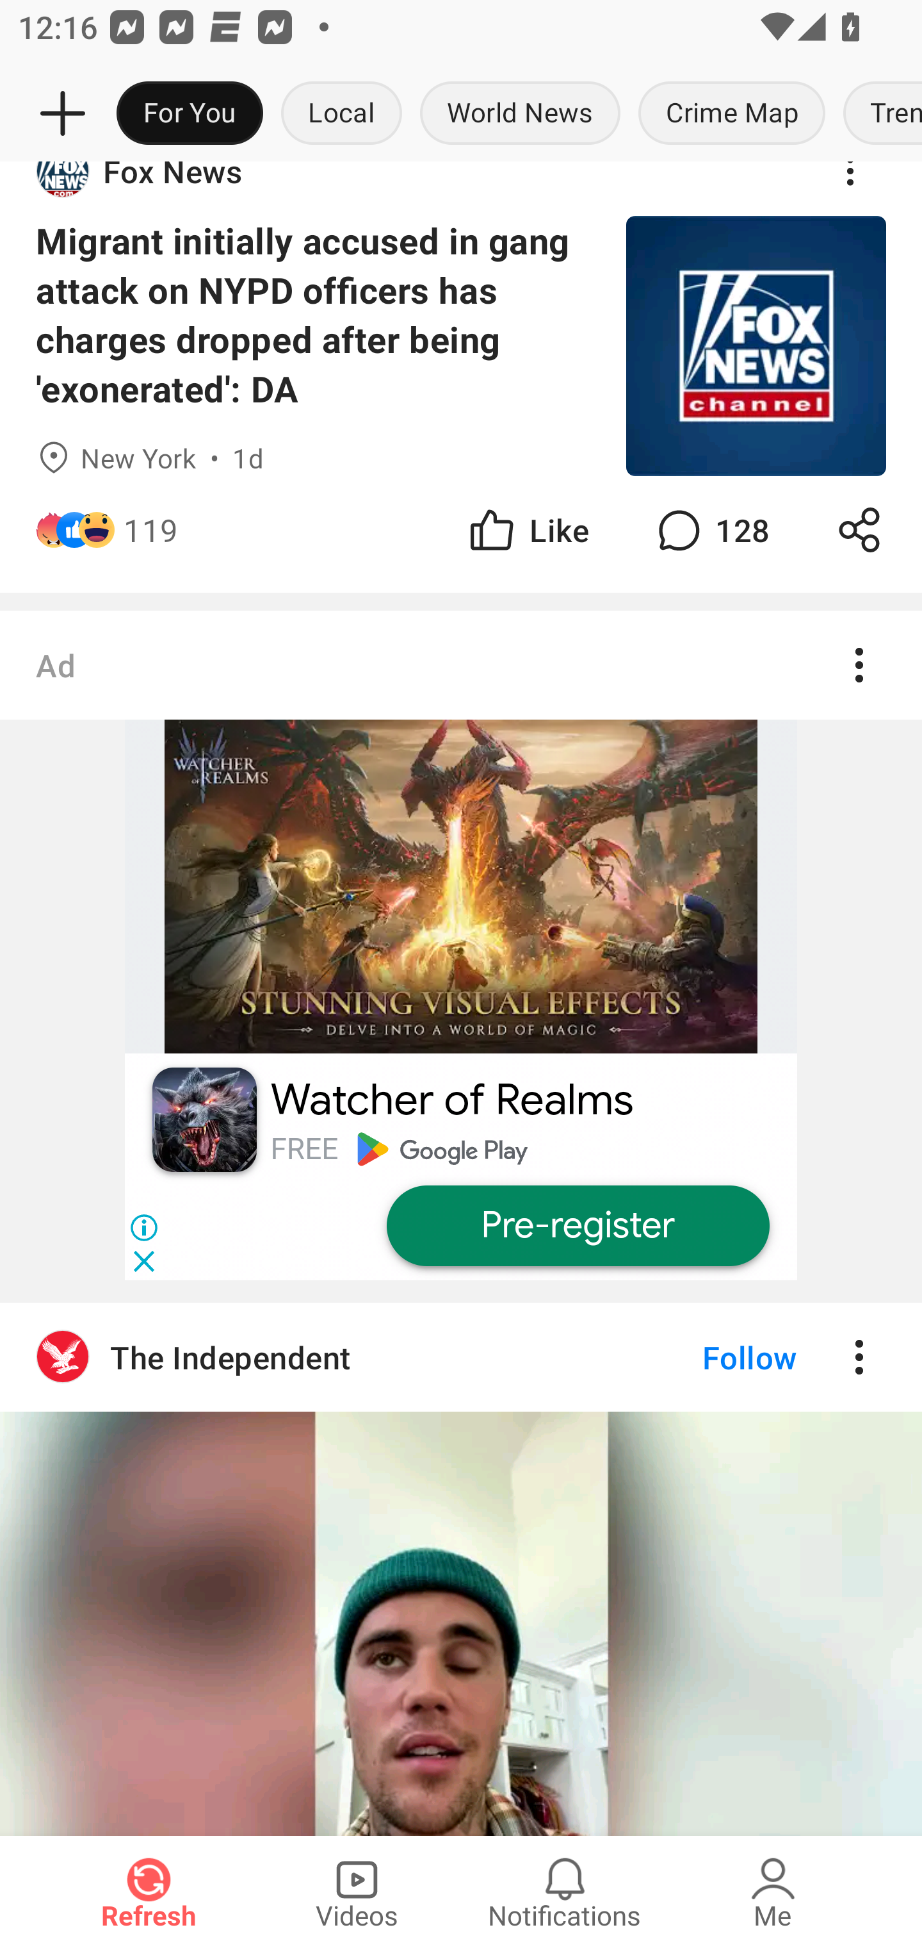 The image size is (922, 1948). What do you see at coordinates (341, 114) in the screenshot?
I see `Local` at bounding box center [341, 114].